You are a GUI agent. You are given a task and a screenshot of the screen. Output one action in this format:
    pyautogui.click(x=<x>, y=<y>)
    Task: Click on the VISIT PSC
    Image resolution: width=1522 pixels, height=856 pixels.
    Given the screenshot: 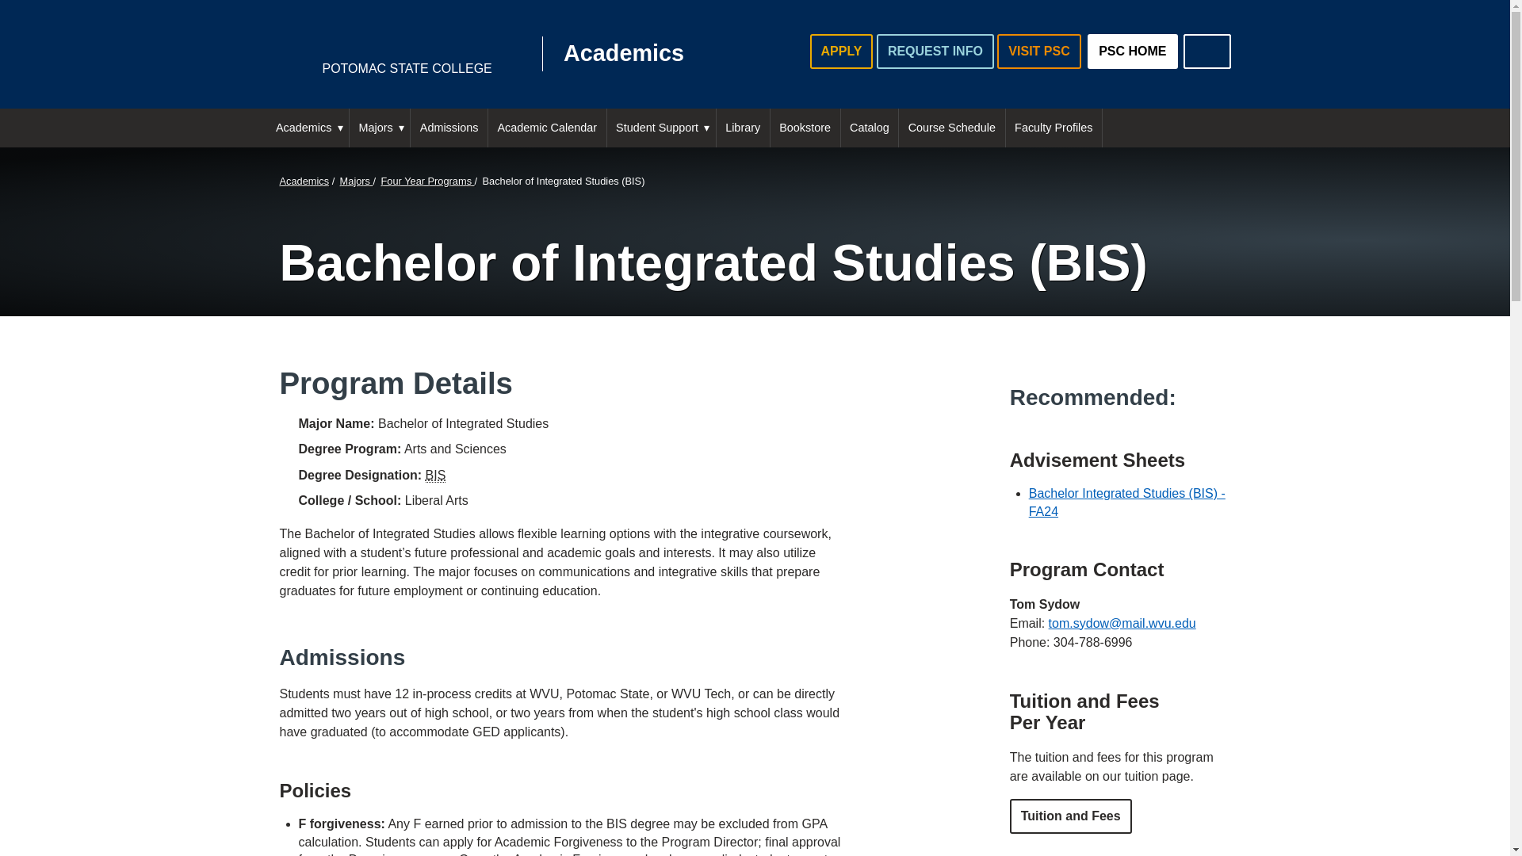 What is the action you would take?
    pyautogui.click(x=935, y=52)
    